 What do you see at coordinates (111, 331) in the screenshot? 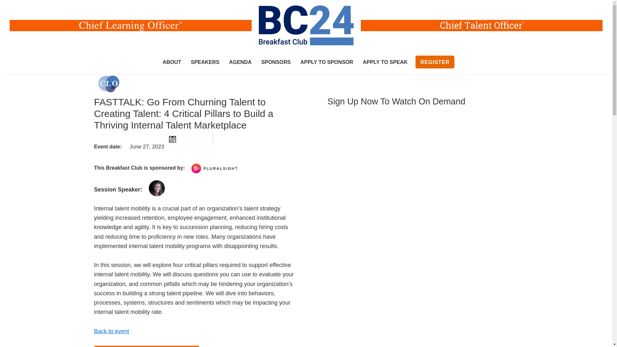
I see `Back to event` at bounding box center [111, 331].